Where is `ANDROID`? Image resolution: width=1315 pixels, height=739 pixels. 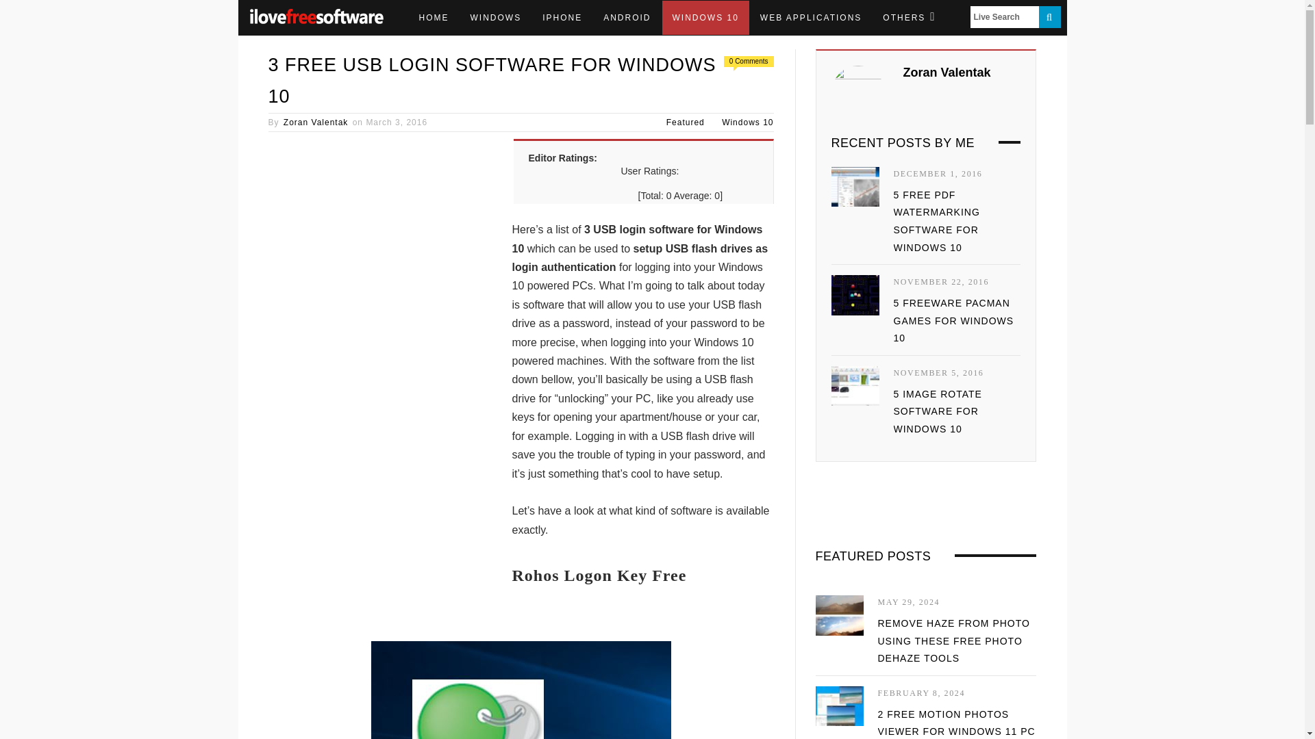 ANDROID is located at coordinates (627, 18).